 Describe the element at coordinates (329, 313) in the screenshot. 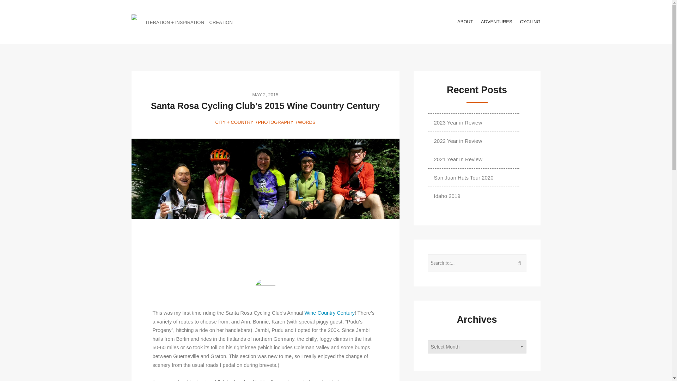

I see `Wine Country Century` at that location.